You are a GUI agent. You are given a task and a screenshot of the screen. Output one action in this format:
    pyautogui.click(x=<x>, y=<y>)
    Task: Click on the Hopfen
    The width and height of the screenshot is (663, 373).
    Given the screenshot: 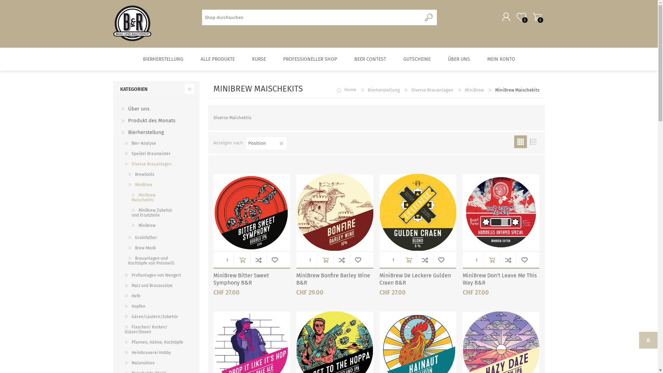 What is the action you would take?
    pyautogui.click(x=135, y=306)
    